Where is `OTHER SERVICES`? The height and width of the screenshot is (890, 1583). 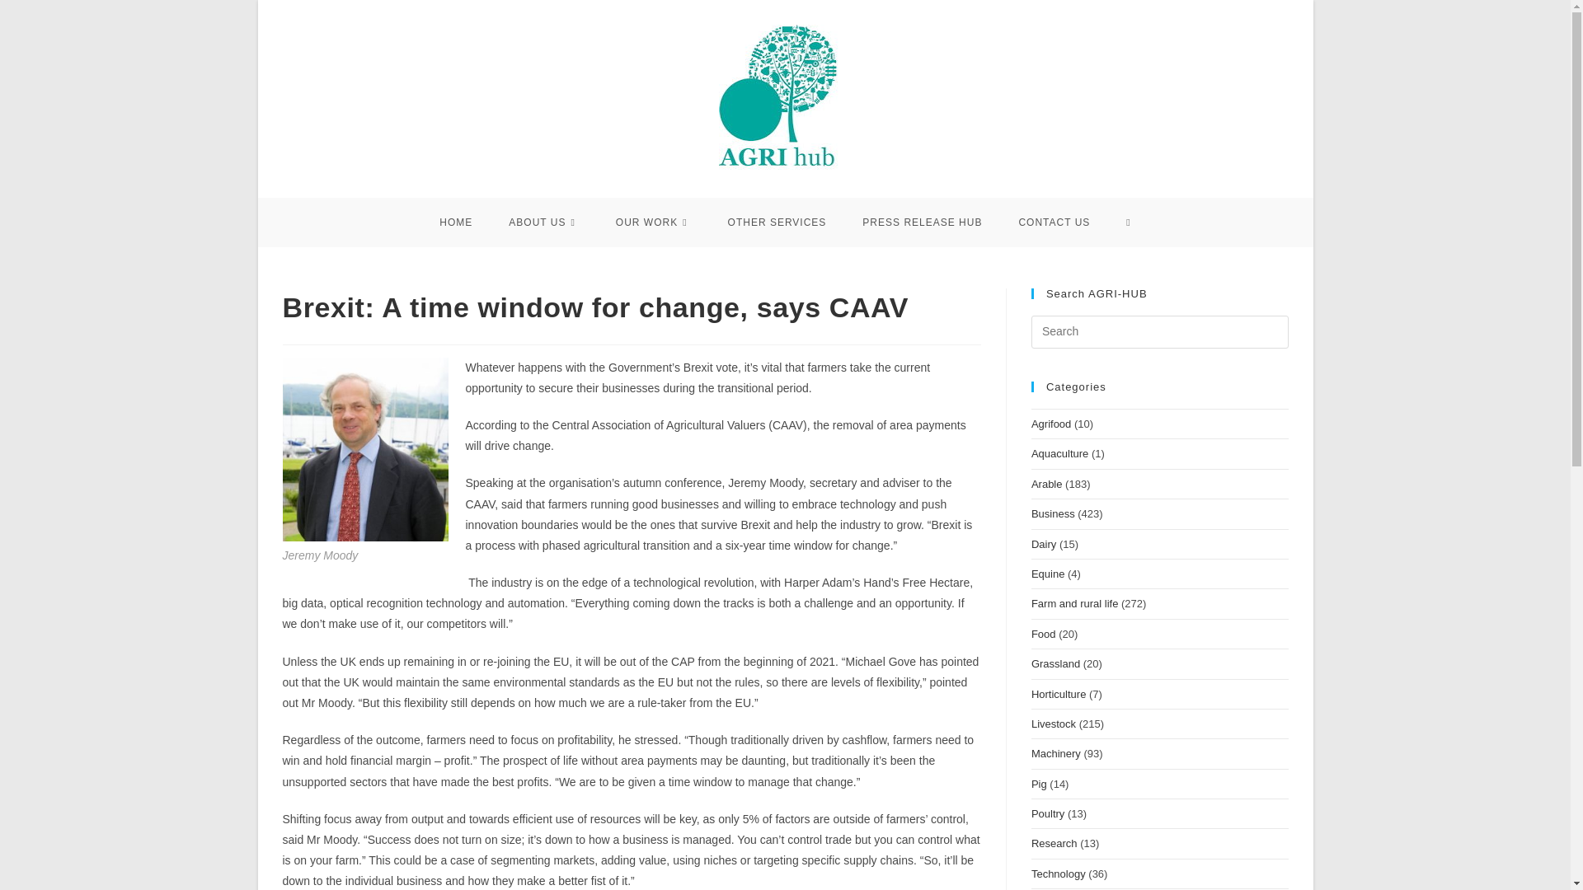 OTHER SERVICES is located at coordinates (777, 222).